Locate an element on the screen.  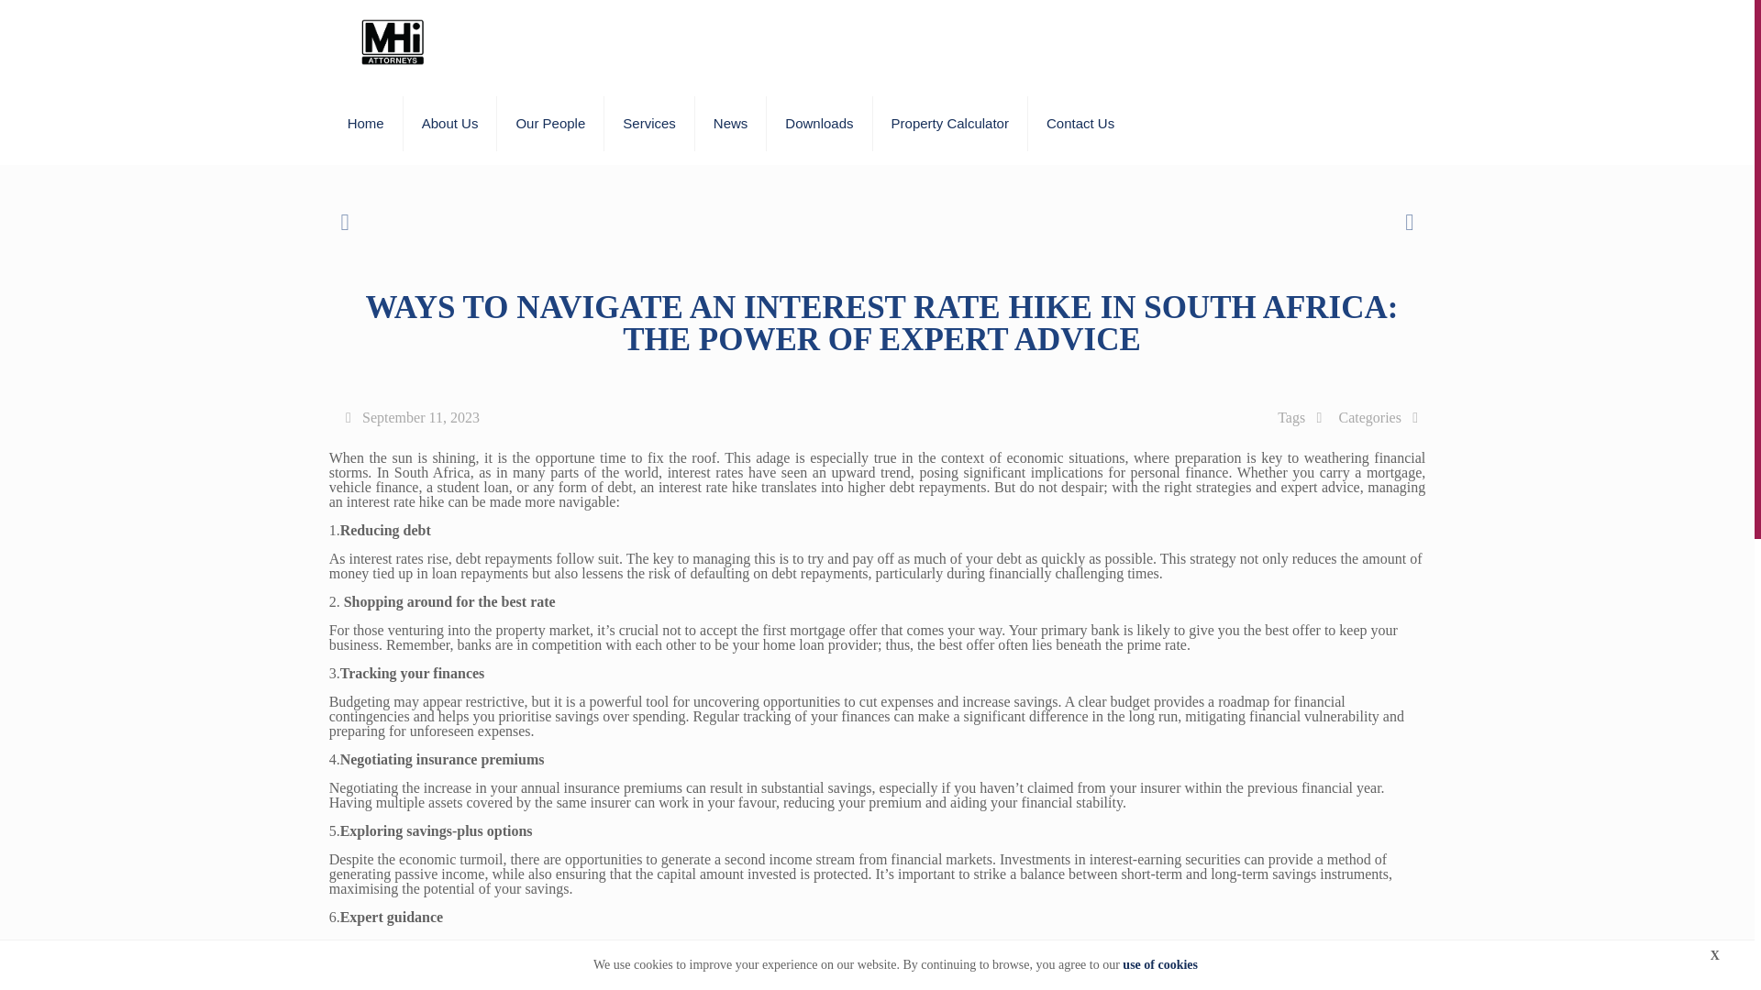
Contact Us is located at coordinates (1080, 123).